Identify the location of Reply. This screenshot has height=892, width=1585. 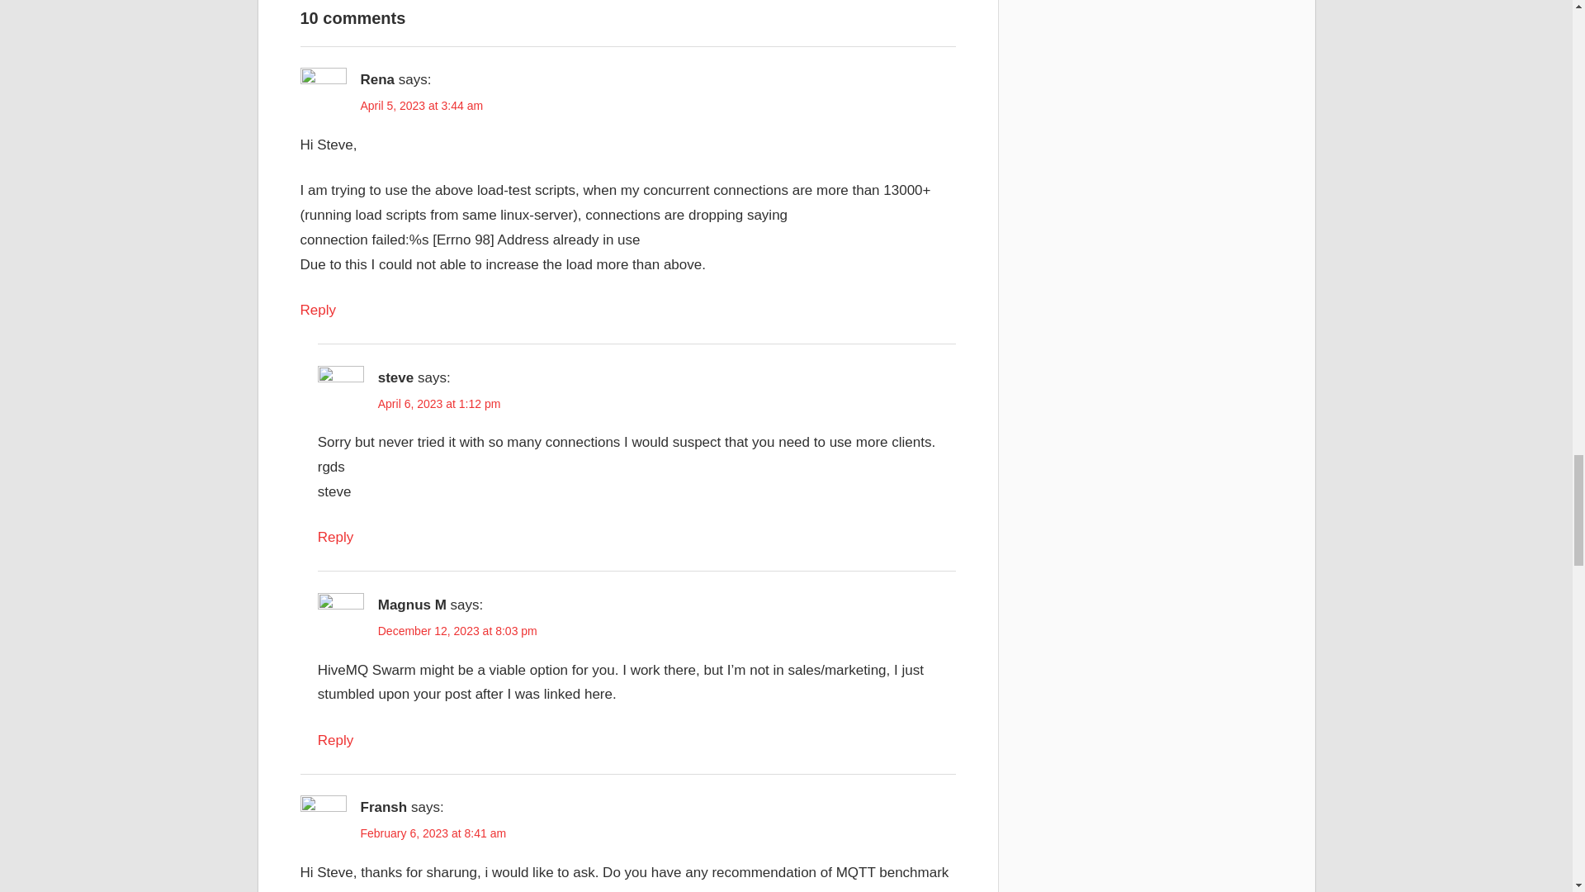
(335, 537).